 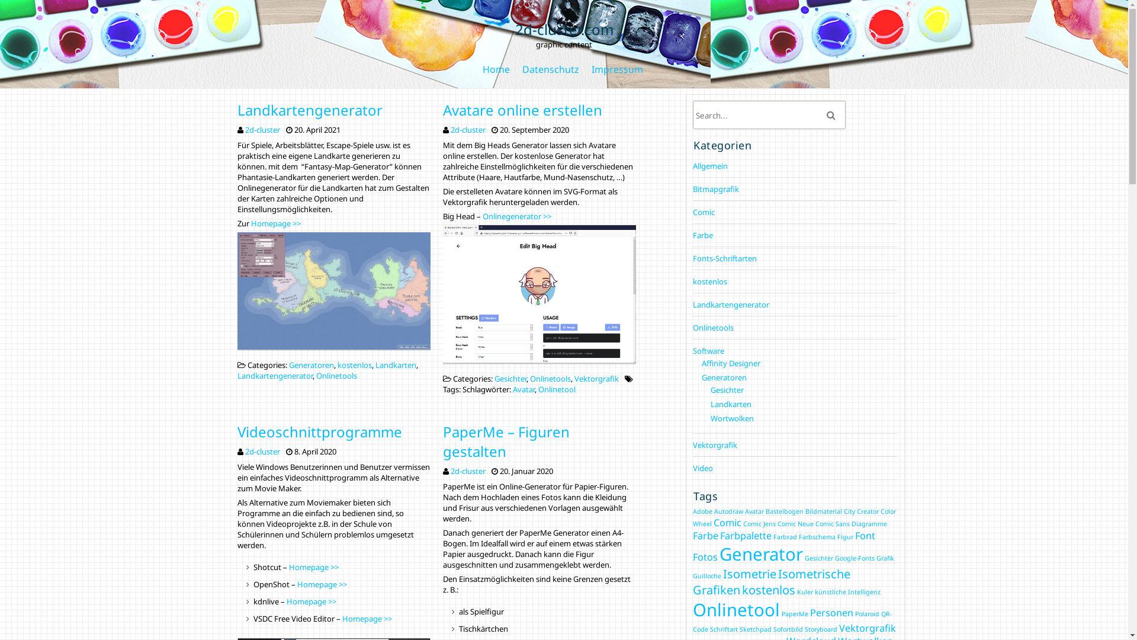 What do you see at coordinates (322, 584) in the screenshot?
I see `Homepage >>` at bounding box center [322, 584].